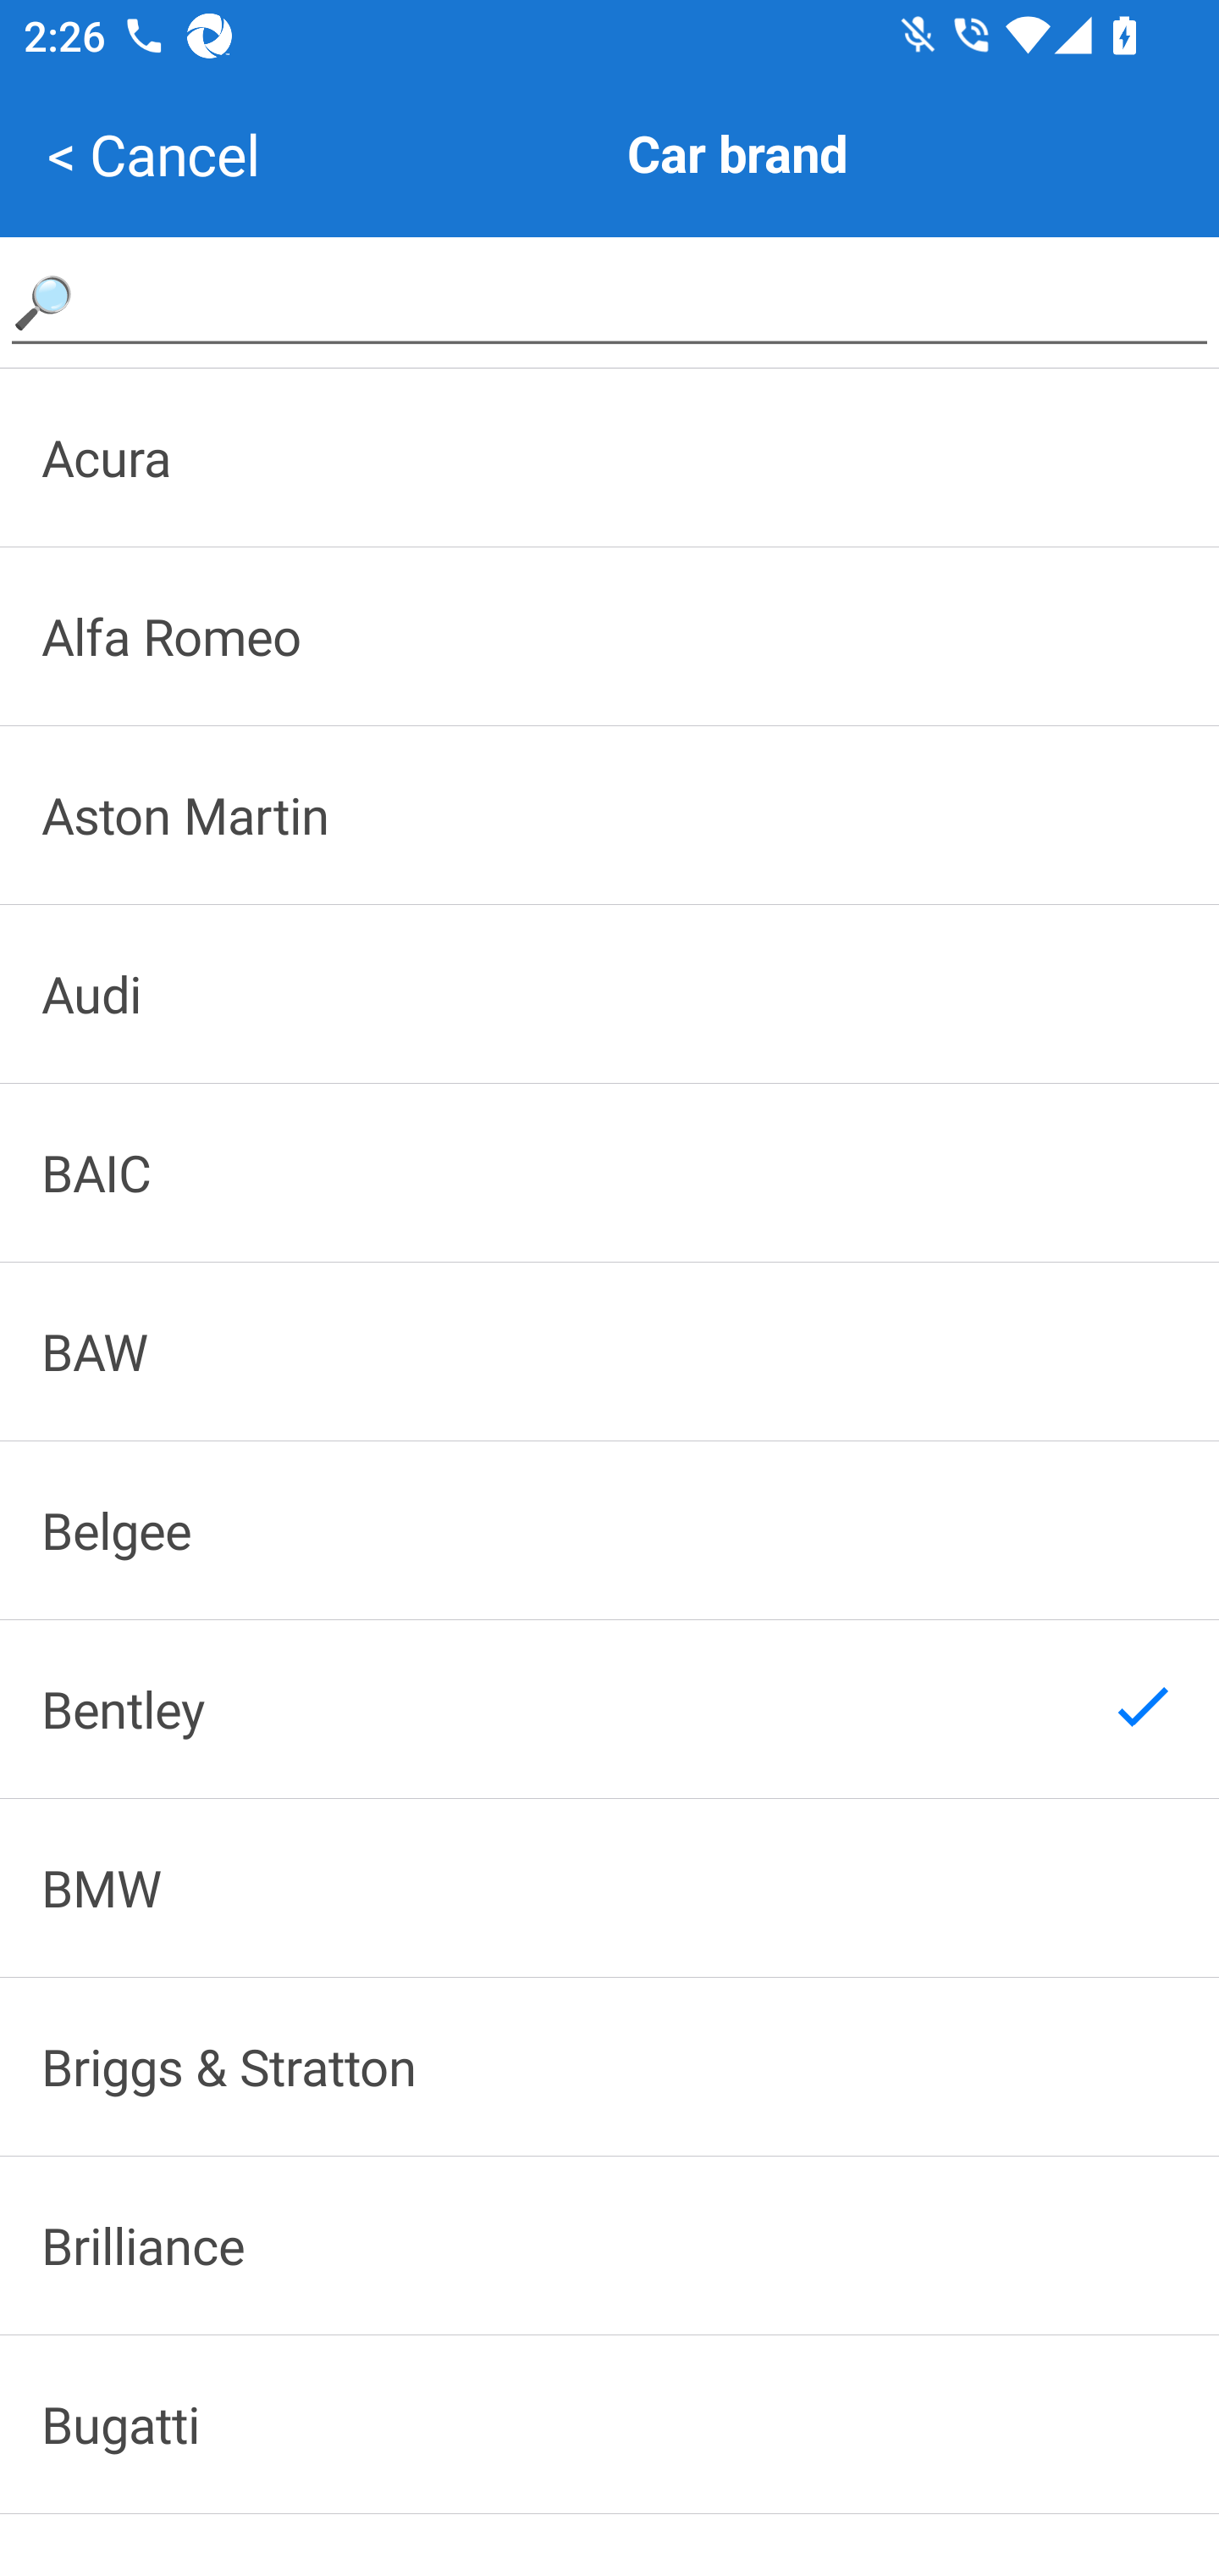  What do you see at coordinates (609, 301) in the screenshot?
I see `🔎` at bounding box center [609, 301].